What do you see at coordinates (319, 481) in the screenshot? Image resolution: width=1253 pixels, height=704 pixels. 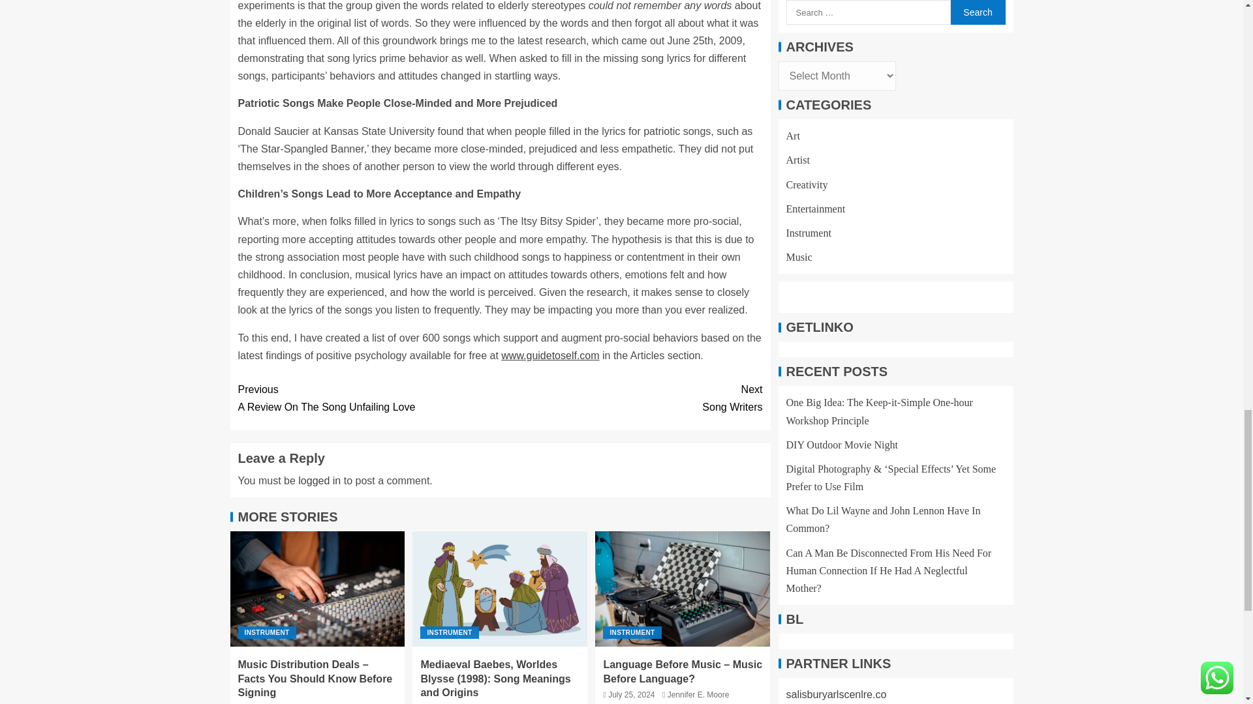 I see `INSTRUMENT` at bounding box center [319, 481].